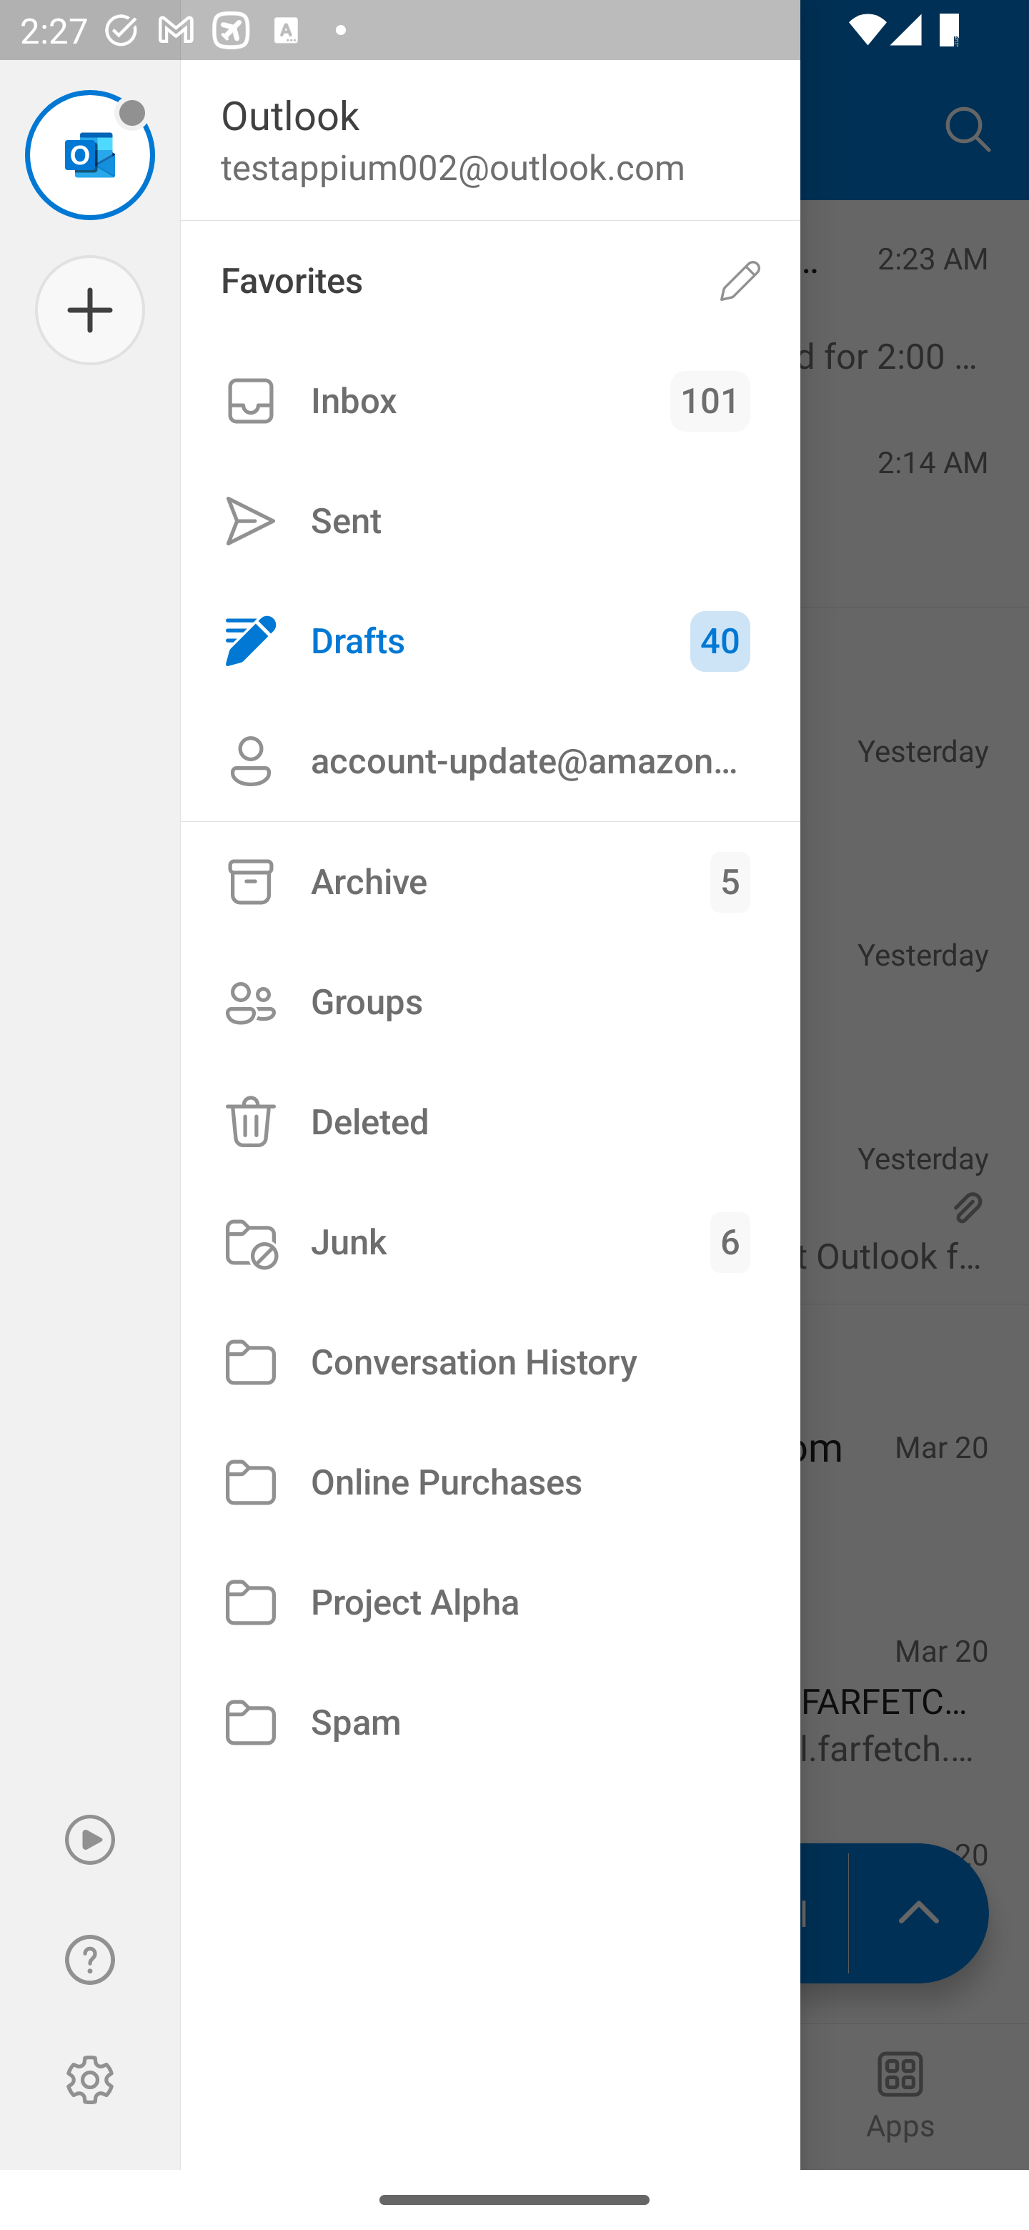  Describe the element at coordinates (90, 1840) in the screenshot. I see `Play My Emails` at that location.